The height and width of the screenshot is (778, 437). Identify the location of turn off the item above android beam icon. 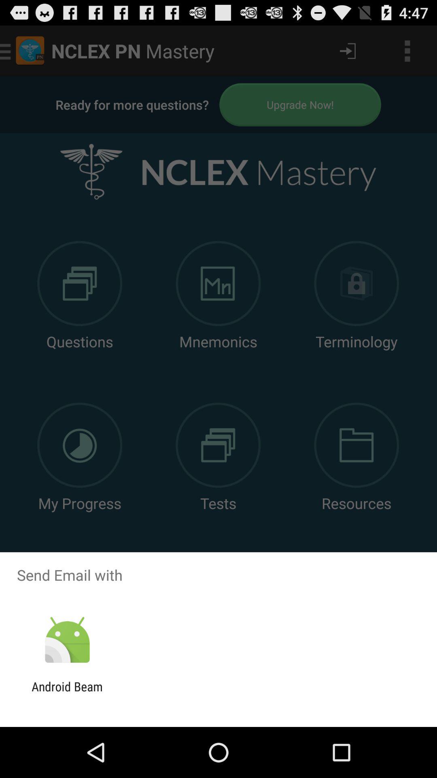
(67, 640).